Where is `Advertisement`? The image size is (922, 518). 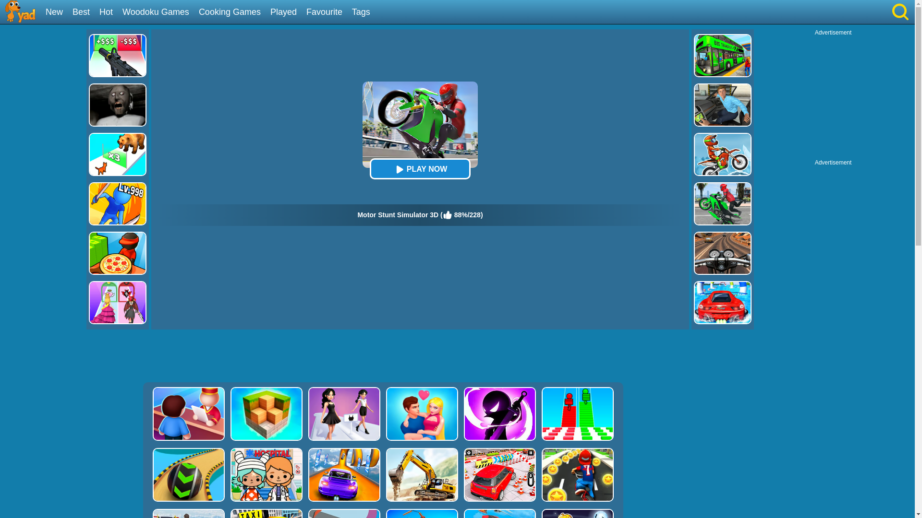
Advertisement is located at coordinates (382, 356).